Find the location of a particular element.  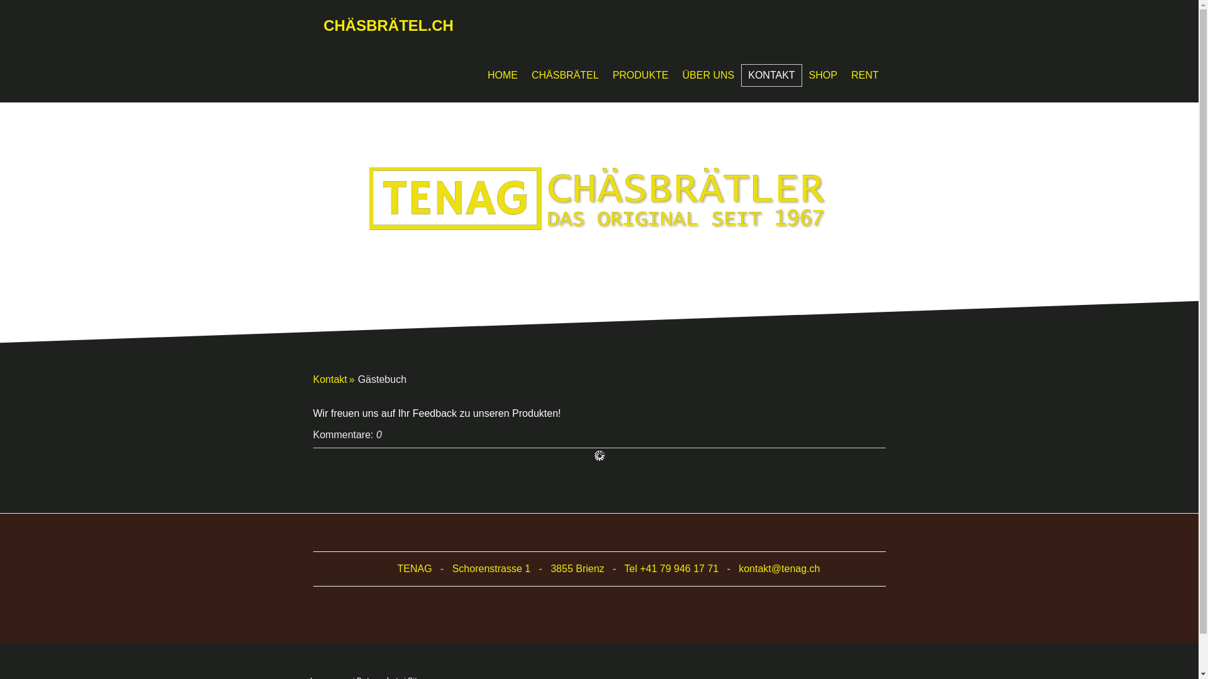

HOME is located at coordinates (503, 75).